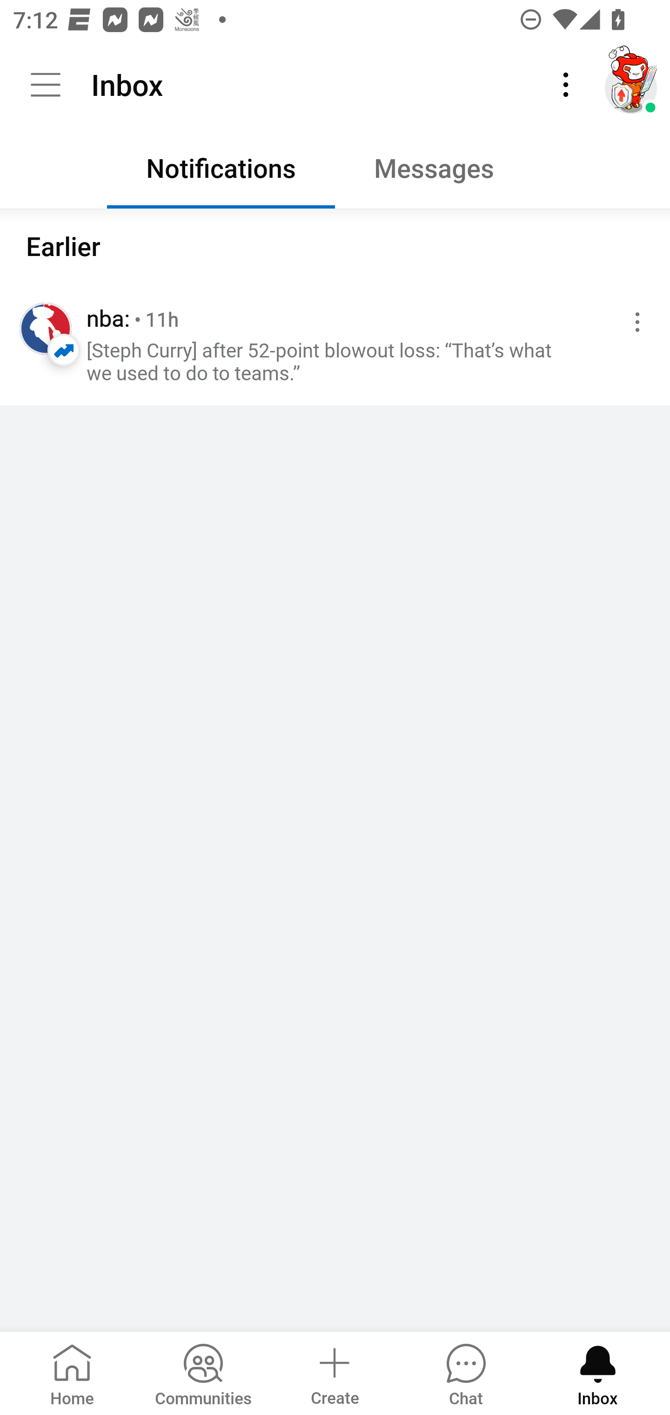 This screenshot has height=1415, width=670. Describe the element at coordinates (449, 172) in the screenshot. I see `Messages` at that location.